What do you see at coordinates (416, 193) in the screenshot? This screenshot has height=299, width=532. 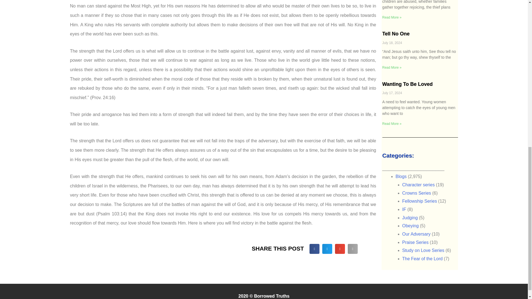 I see `Crowns Series` at bounding box center [416, 193].